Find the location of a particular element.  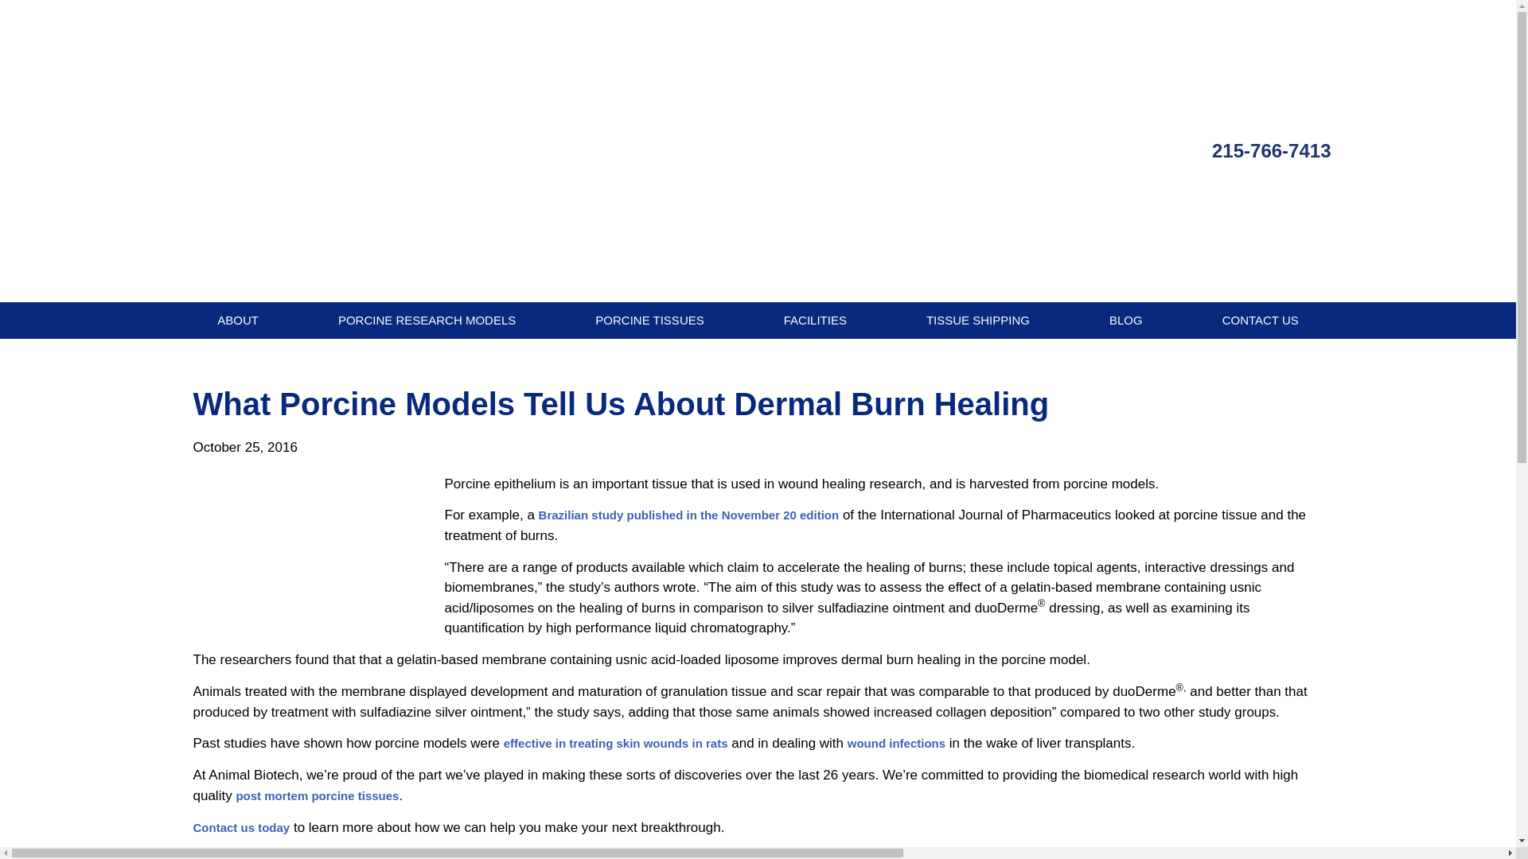

FACILITIES is located at coordinates (815, 320).